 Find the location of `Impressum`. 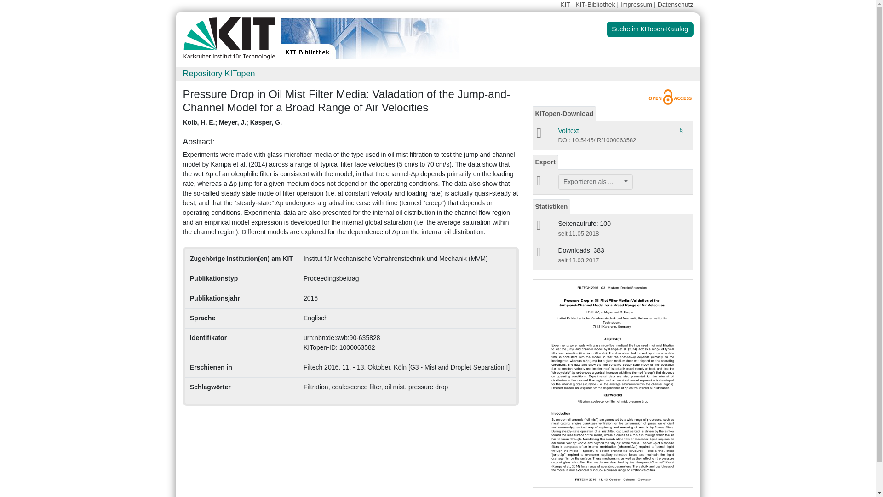

Impressum is located at coordinates (636, 5).